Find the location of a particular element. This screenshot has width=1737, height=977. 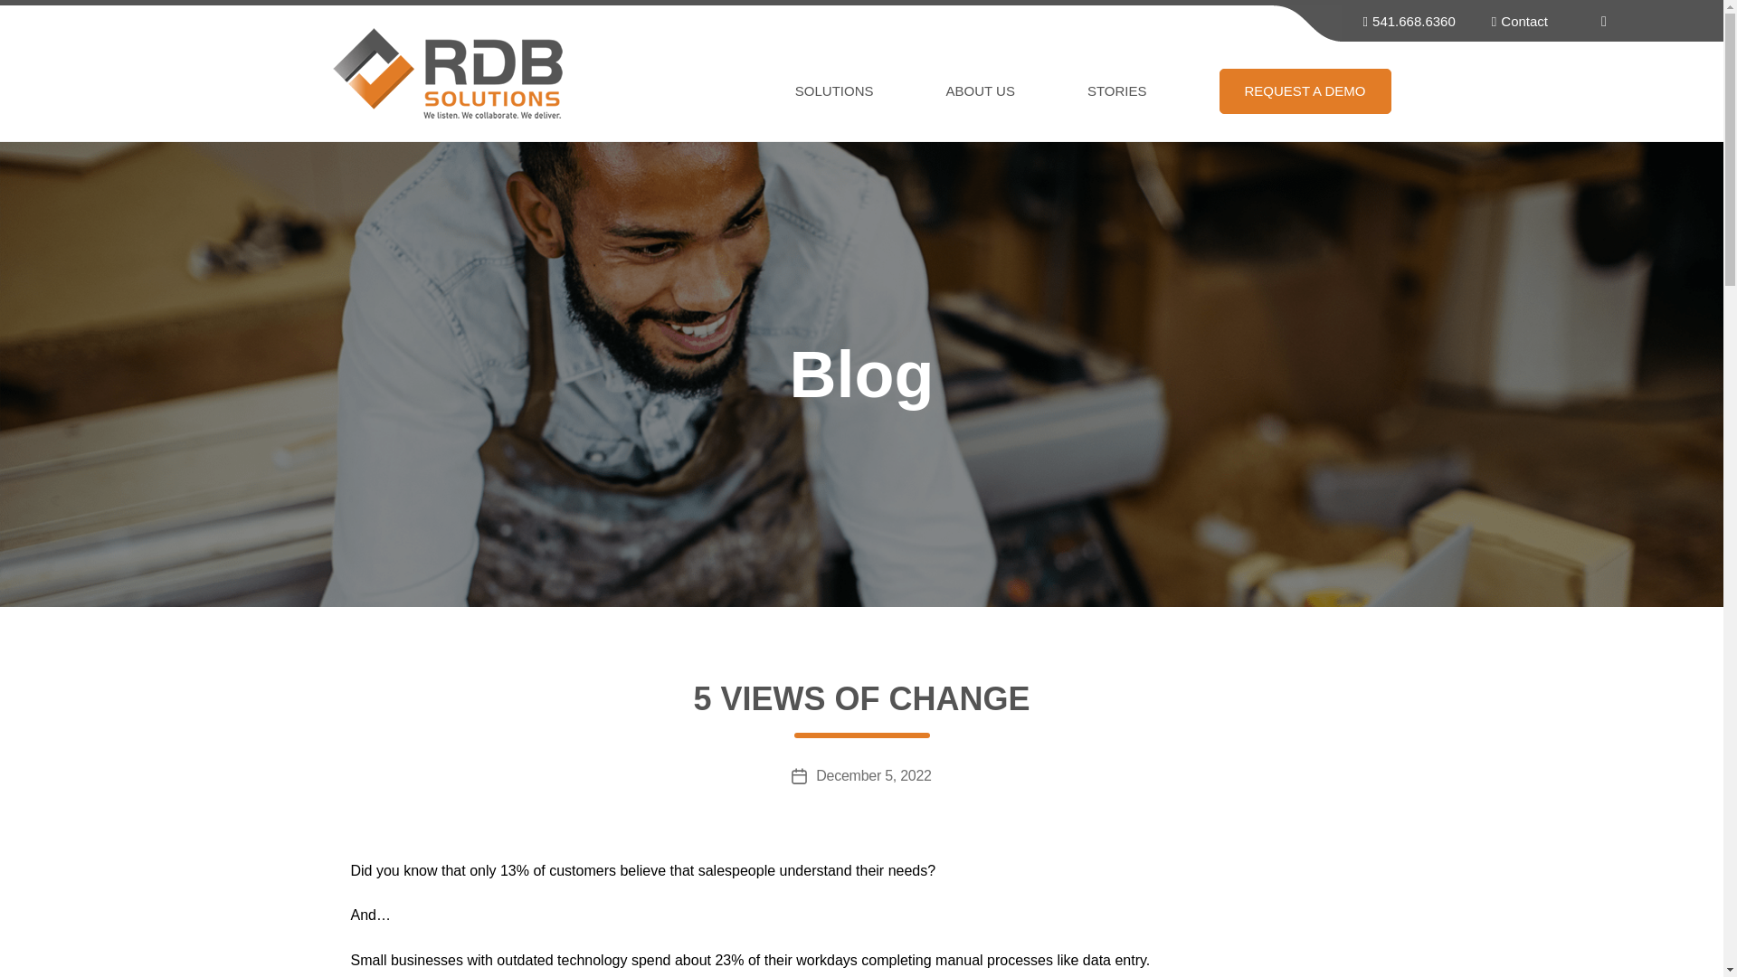

Contact is located at coordinates (1514, 20).